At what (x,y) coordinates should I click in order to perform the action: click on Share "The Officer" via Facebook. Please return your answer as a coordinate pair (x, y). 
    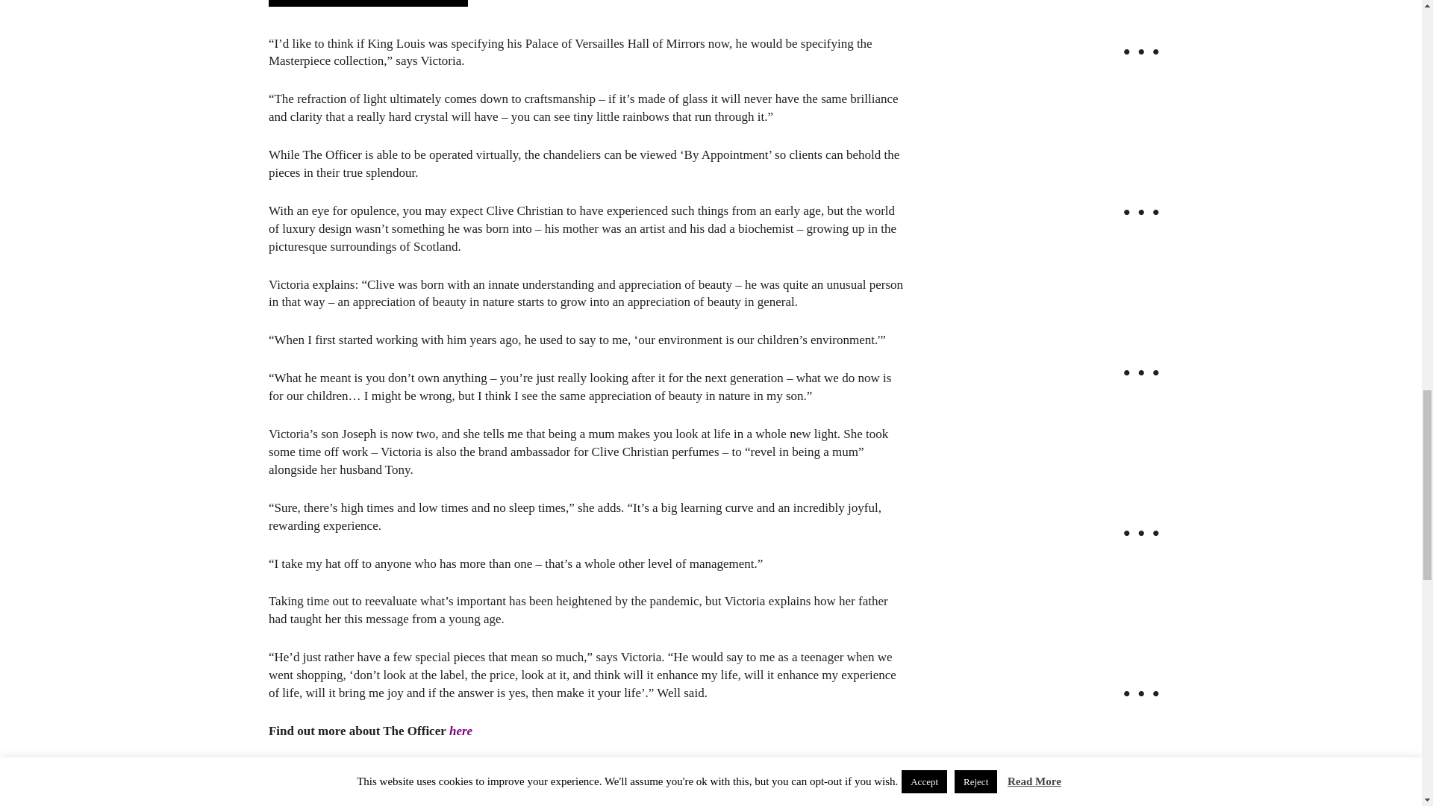
    Looking at the image, I should click on (582, 800).